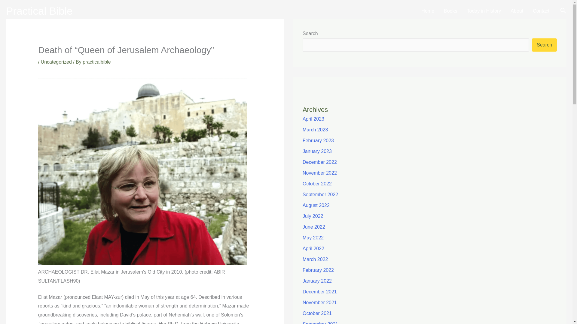  I want to click on June 2022, so click(314, 227).